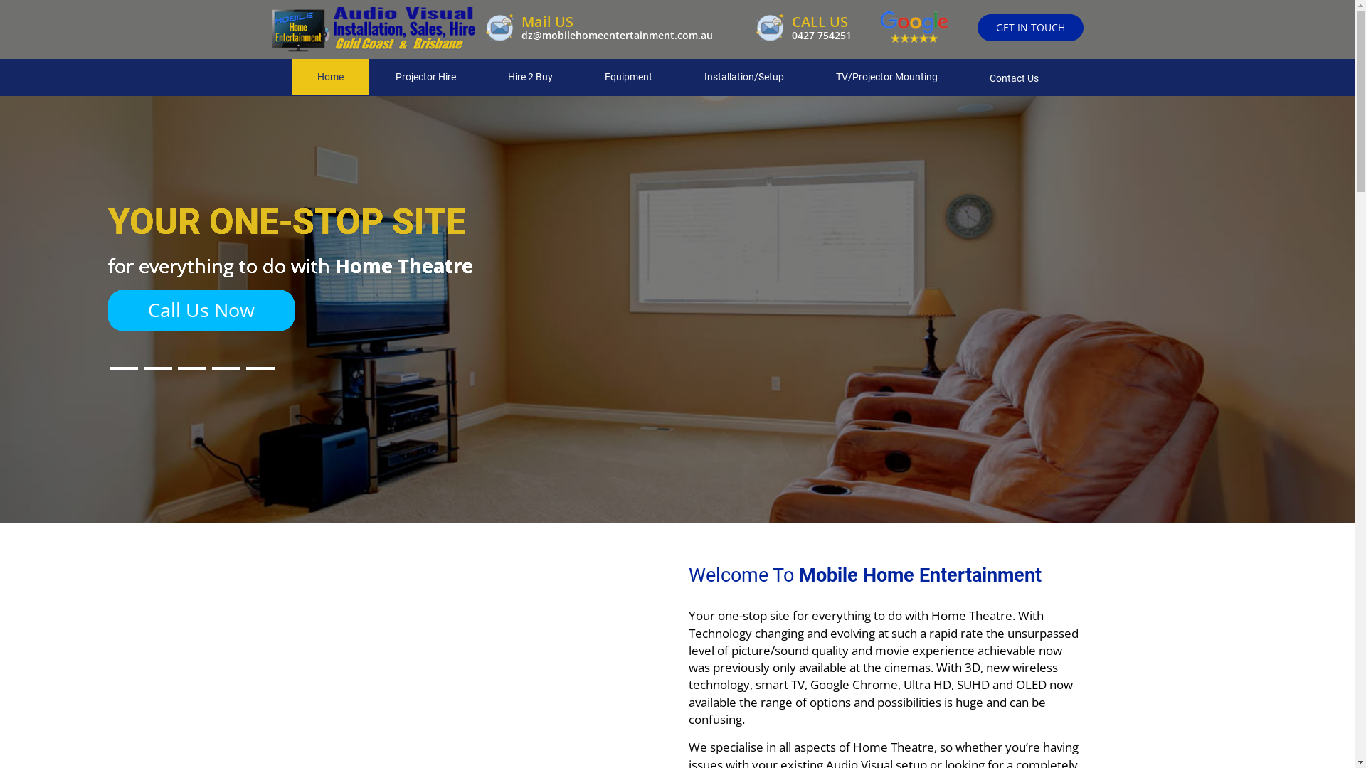 This screenshot has height=768, width=1366. Describe the element at coordinates (425, 77) in the screenshot. I see `Projector Hire` at that location.